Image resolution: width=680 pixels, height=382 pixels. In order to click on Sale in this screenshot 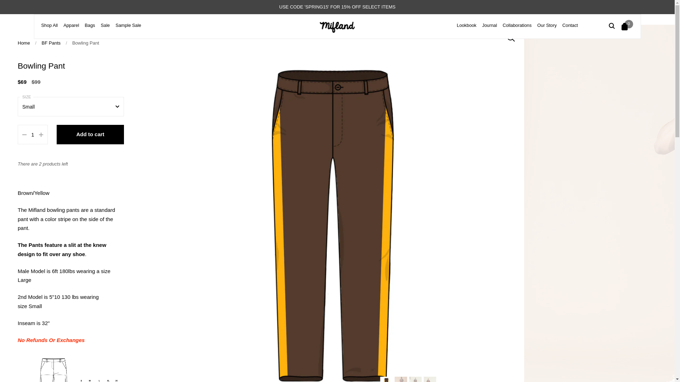, I will do `click(105, 28)`.